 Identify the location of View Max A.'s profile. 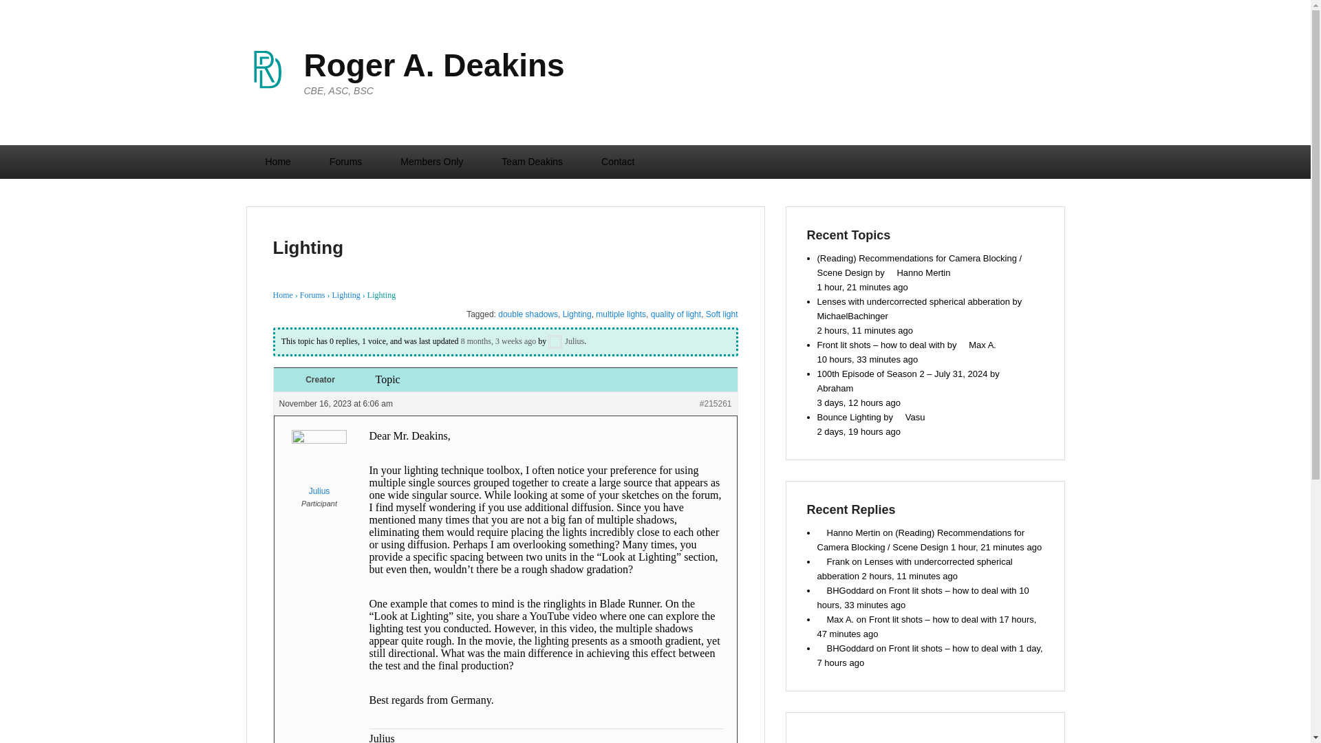
(977, 344).